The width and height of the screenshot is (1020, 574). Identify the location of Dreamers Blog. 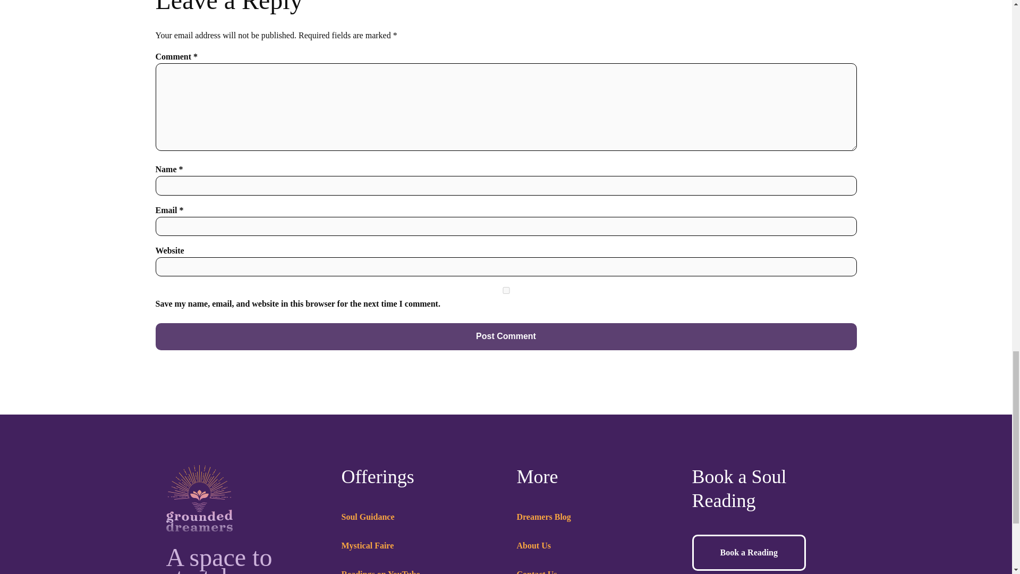
(543, 517).